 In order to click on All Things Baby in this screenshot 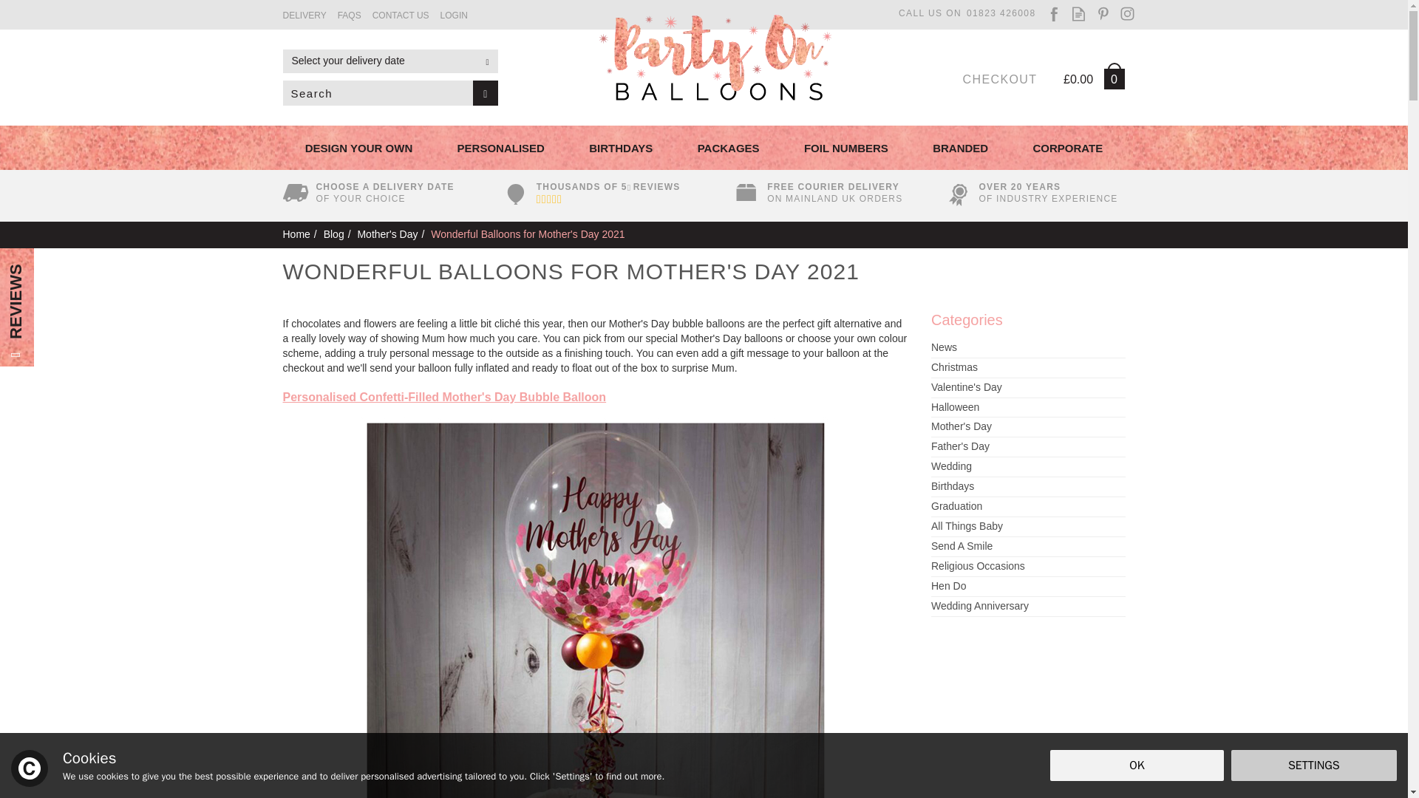, I will do `click(1027, 526)`.